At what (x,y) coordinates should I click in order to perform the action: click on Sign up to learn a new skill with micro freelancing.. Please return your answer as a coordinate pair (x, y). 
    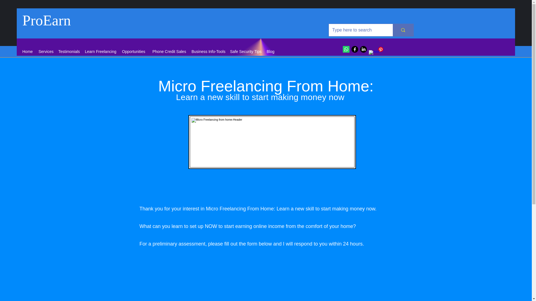
    Looking at the image, I should click on (272, 142).